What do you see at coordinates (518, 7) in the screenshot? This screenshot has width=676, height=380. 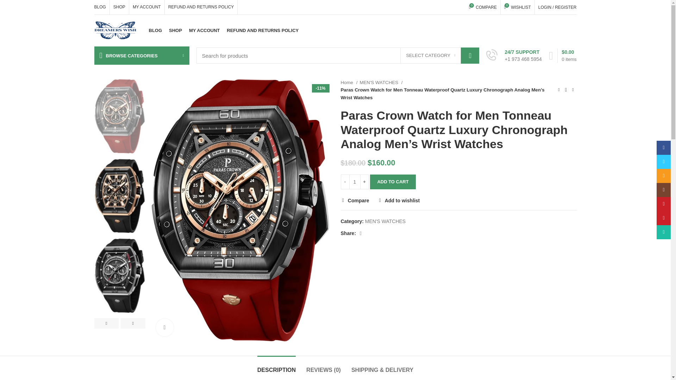 I see `SELECT CATEGORY` at bounding box center [518, 7].